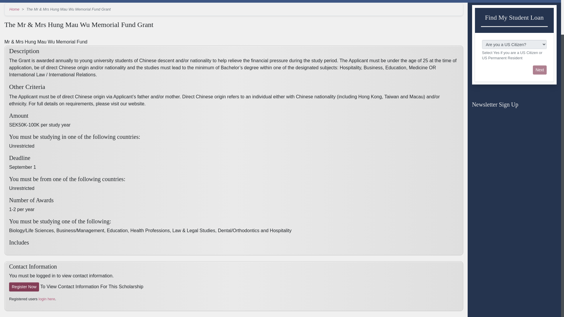 Image resolution: width=564 pixels, height=317 pixels. What do you see at coordinates (24, 287) in the screenshot?
I see `Register Now` at bounding box center [24, 287].